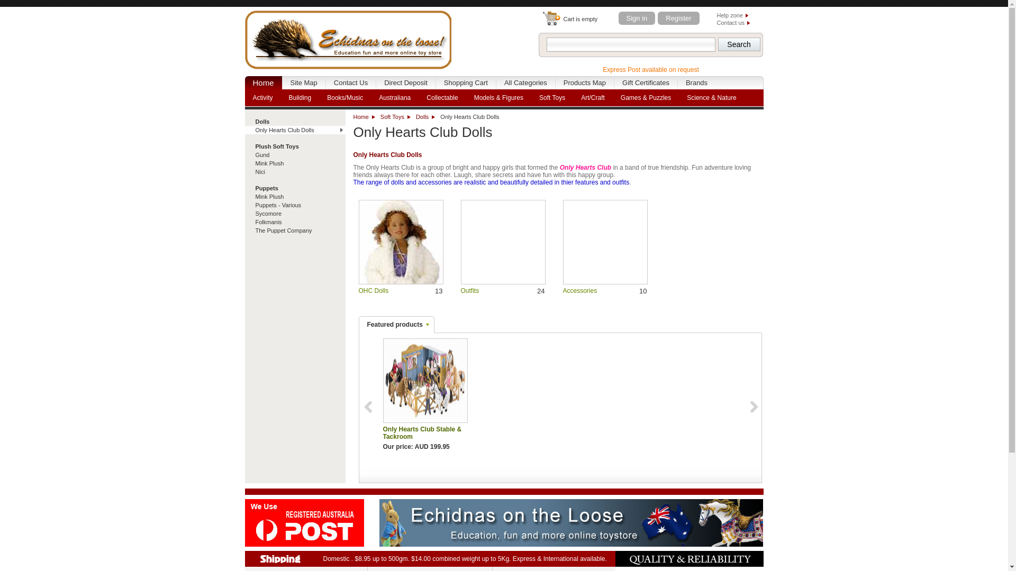 This screenshot has width=1016, height=571. I want to click on Search, so click(739, 44).